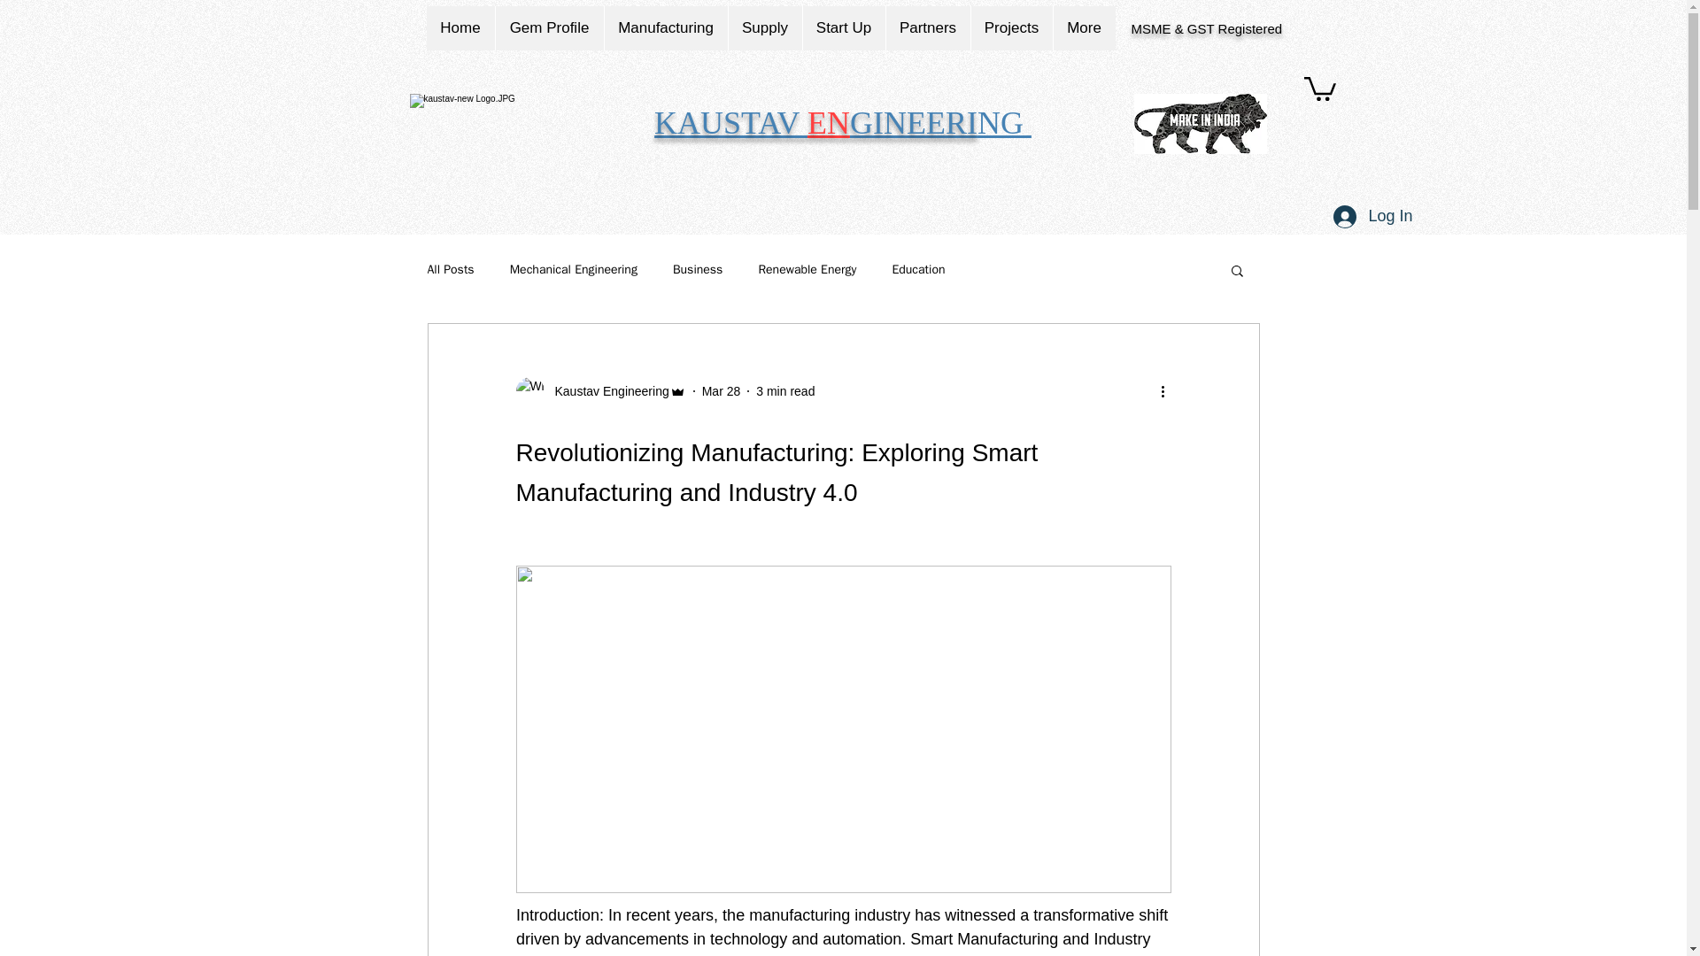  Describe the element at coordinates (574, 269) in the screenshot. I see `Mechanical Engineering` at that location.